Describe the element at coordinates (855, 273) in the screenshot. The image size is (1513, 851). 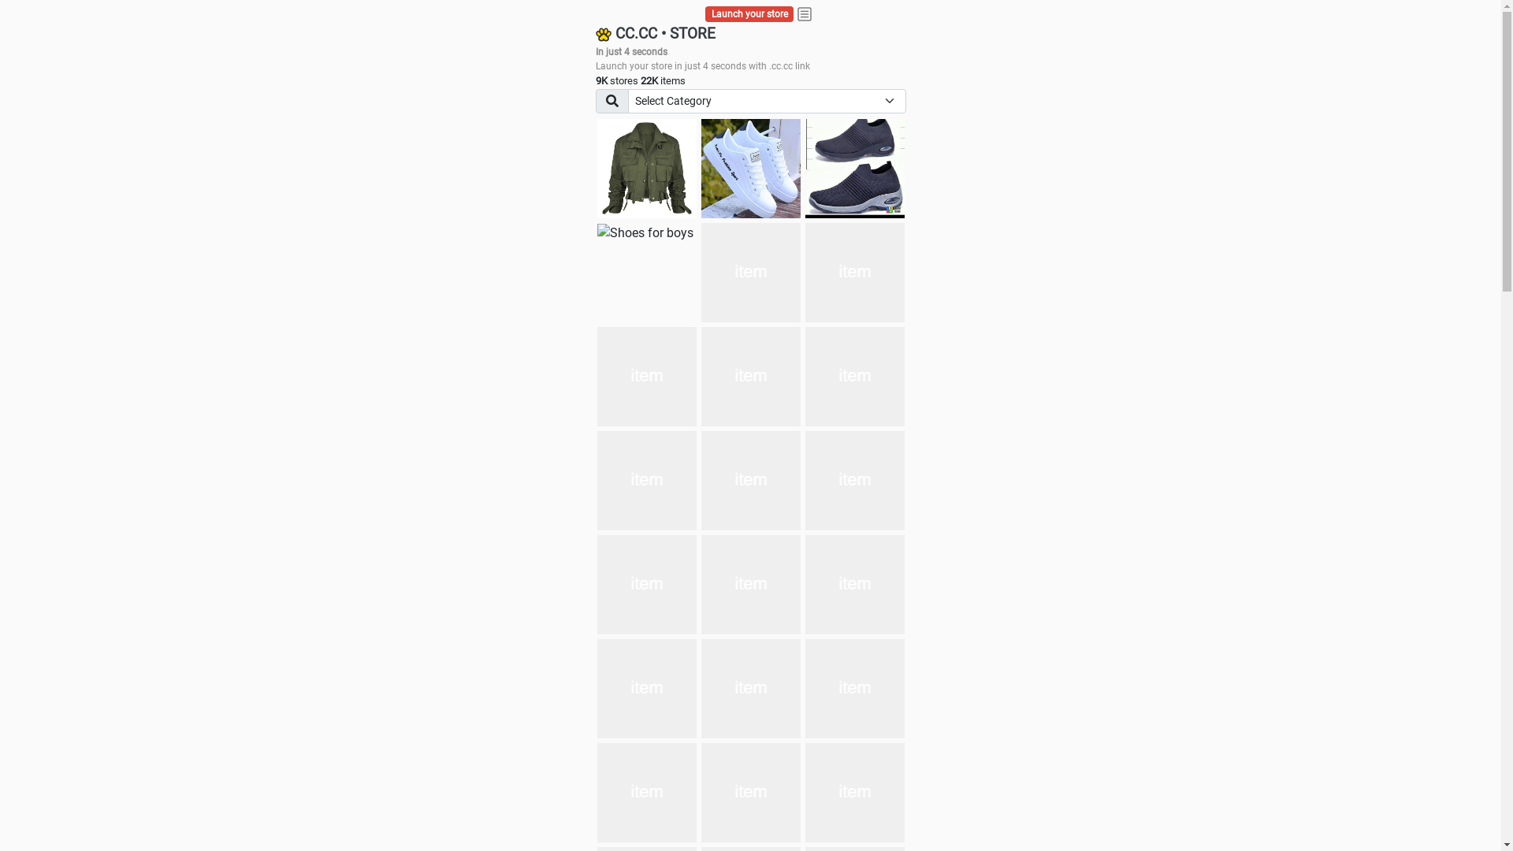
I see `Ukay cloth` at that location.